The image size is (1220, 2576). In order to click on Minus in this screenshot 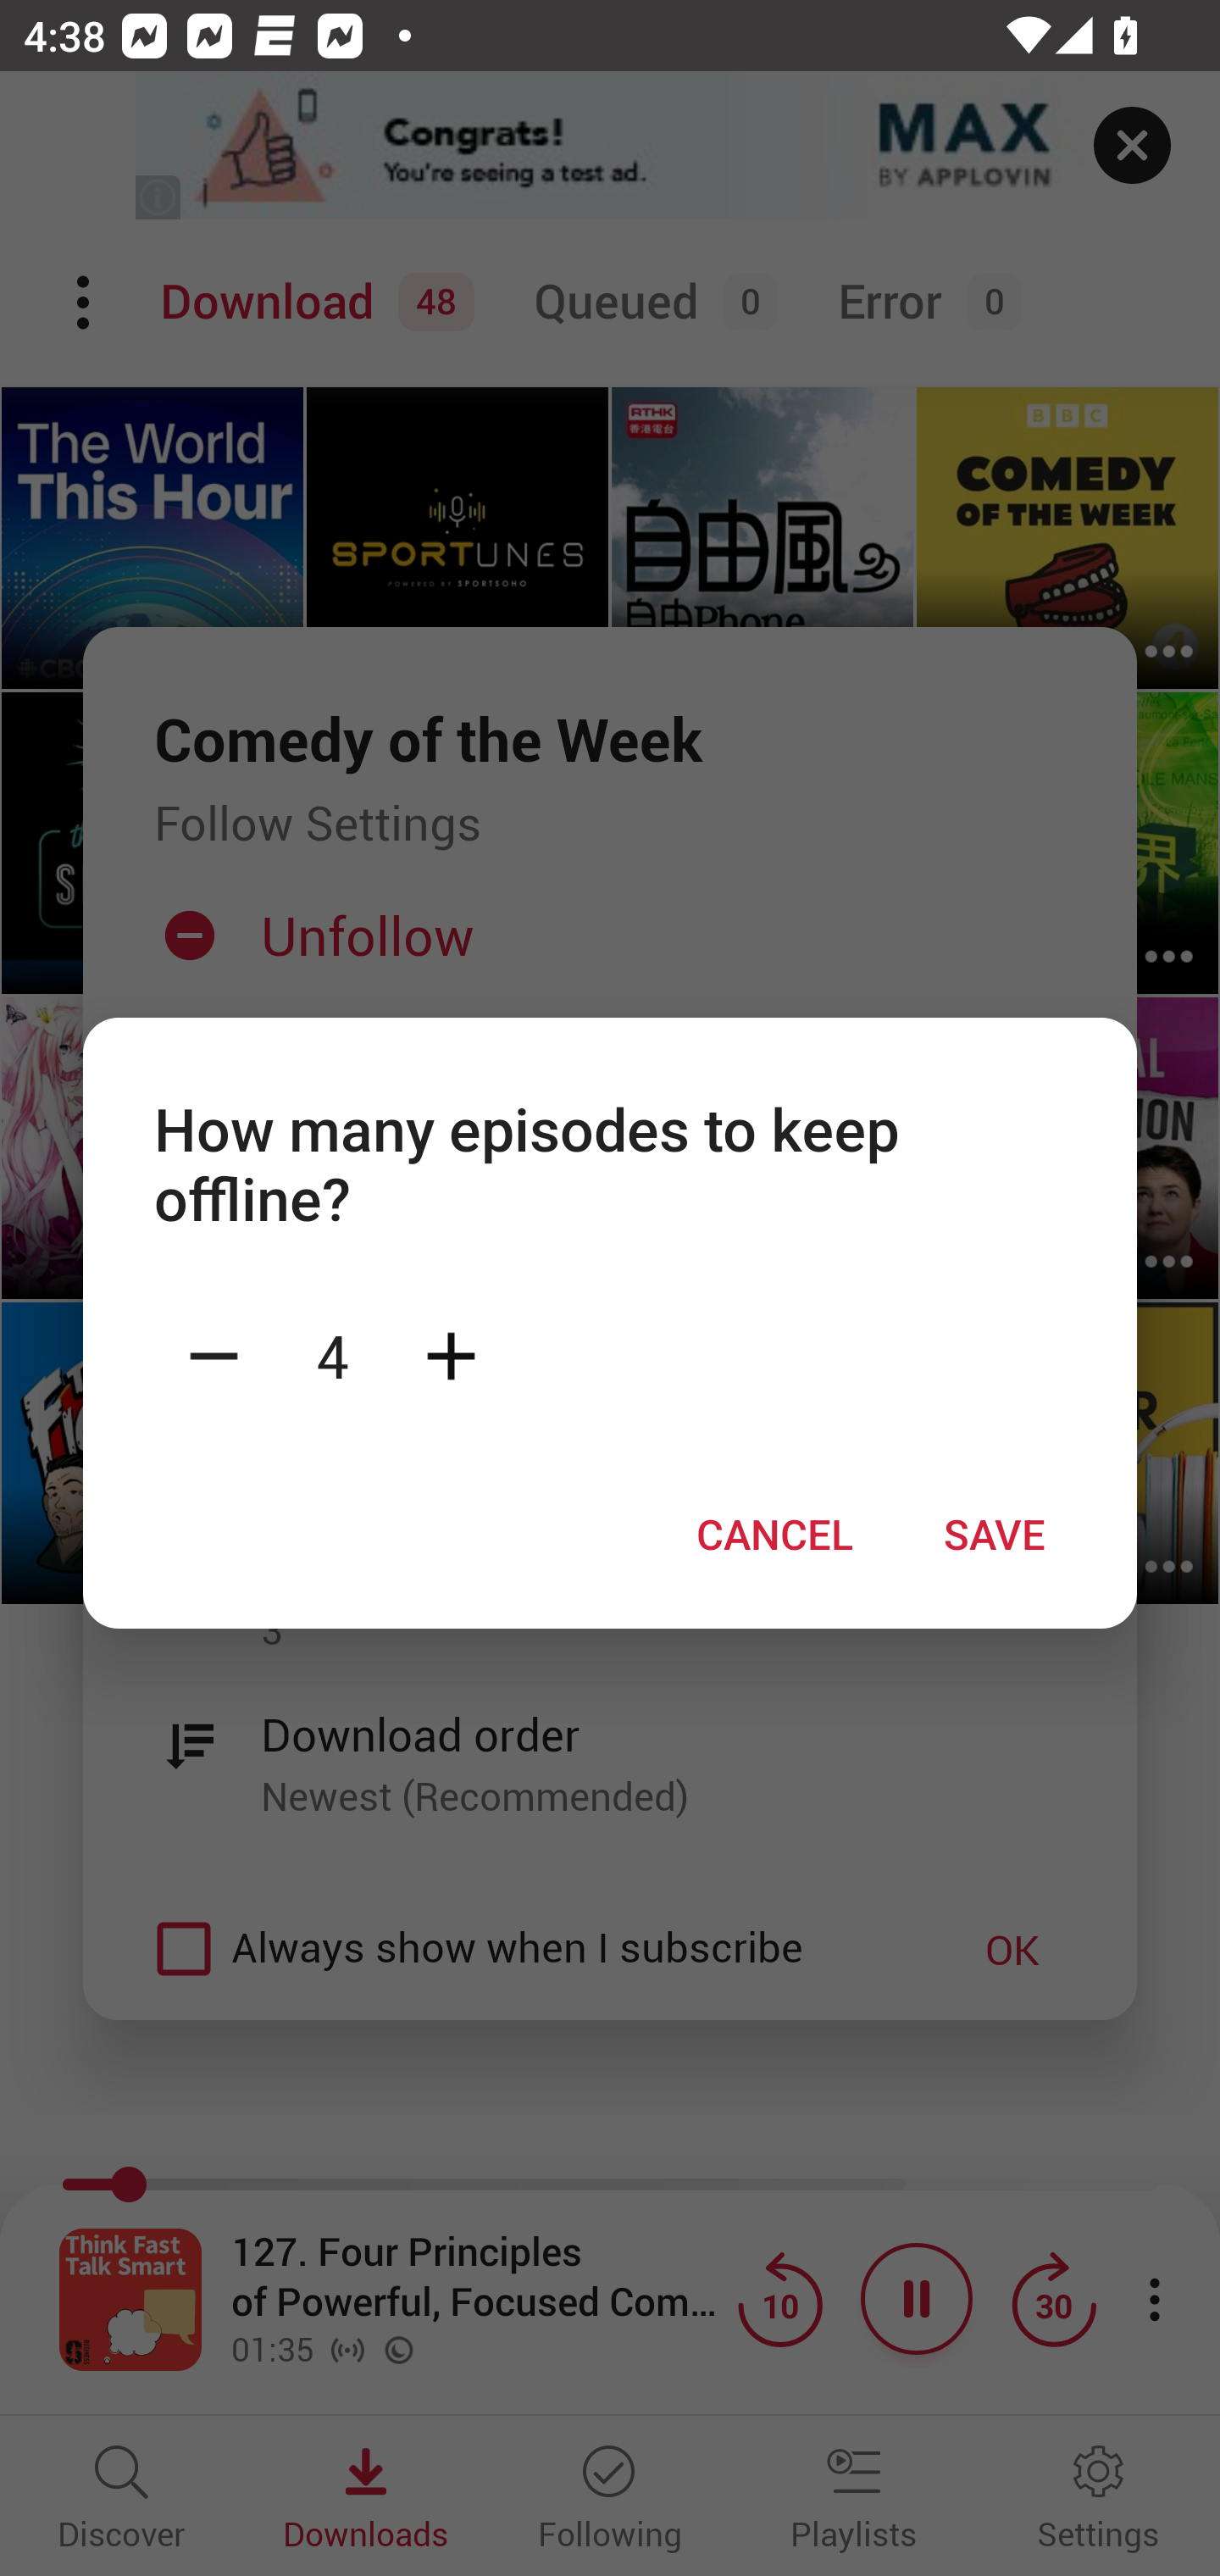, I will do `click(213, 1354)`.